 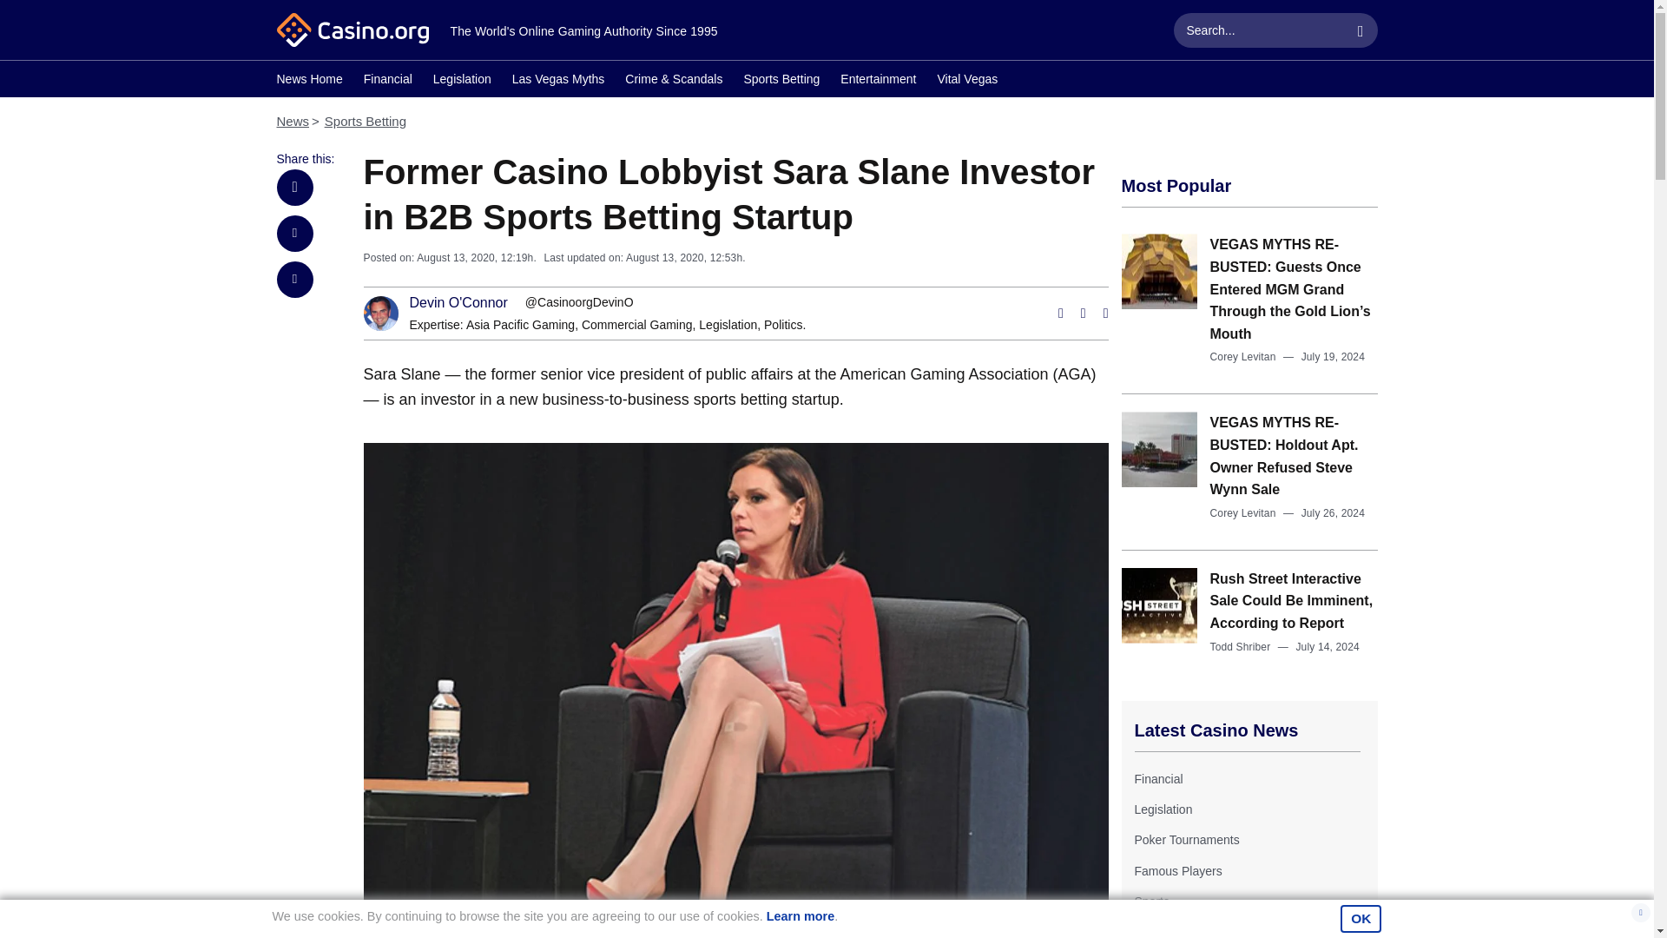 I want to click on Todd Shriber, so click(x=1240, y=646).